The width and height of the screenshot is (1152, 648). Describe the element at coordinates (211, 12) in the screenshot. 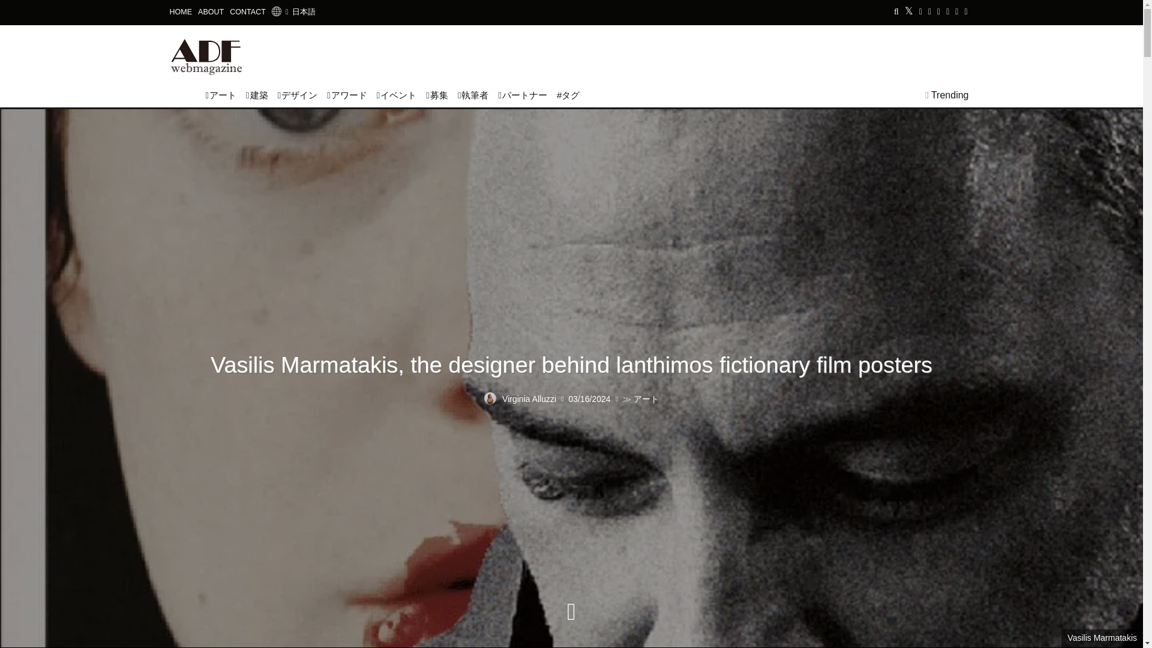

I see `ABOUT` at that location.